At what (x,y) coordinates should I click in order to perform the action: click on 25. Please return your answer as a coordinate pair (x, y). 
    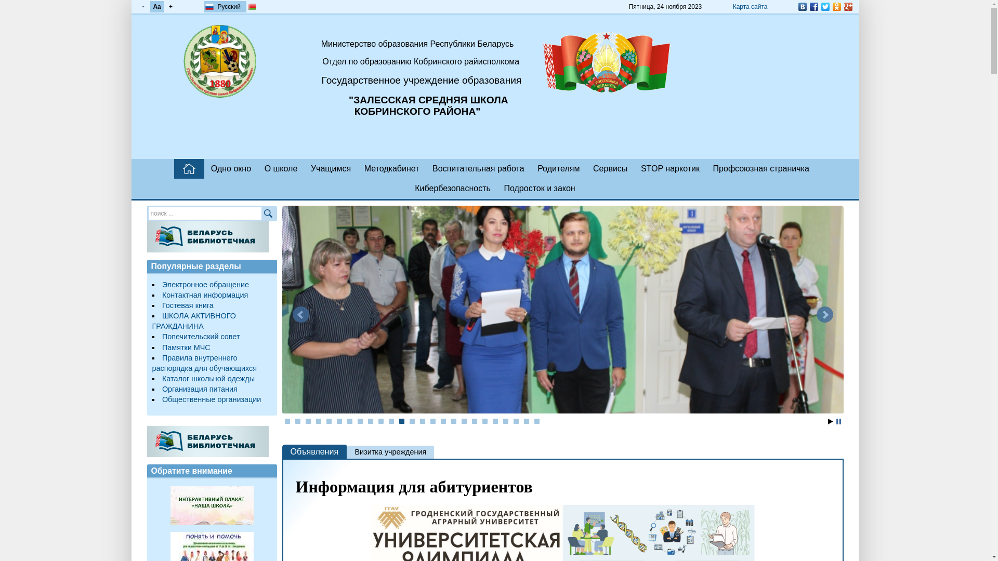
    Looking at the image, I should click on (537, 421).